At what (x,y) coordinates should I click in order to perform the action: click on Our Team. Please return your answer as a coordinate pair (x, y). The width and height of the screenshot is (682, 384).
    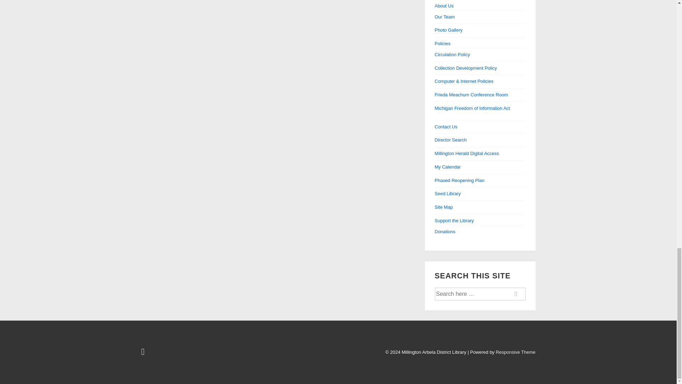
    Looking at the image, I should click on (445, 17).